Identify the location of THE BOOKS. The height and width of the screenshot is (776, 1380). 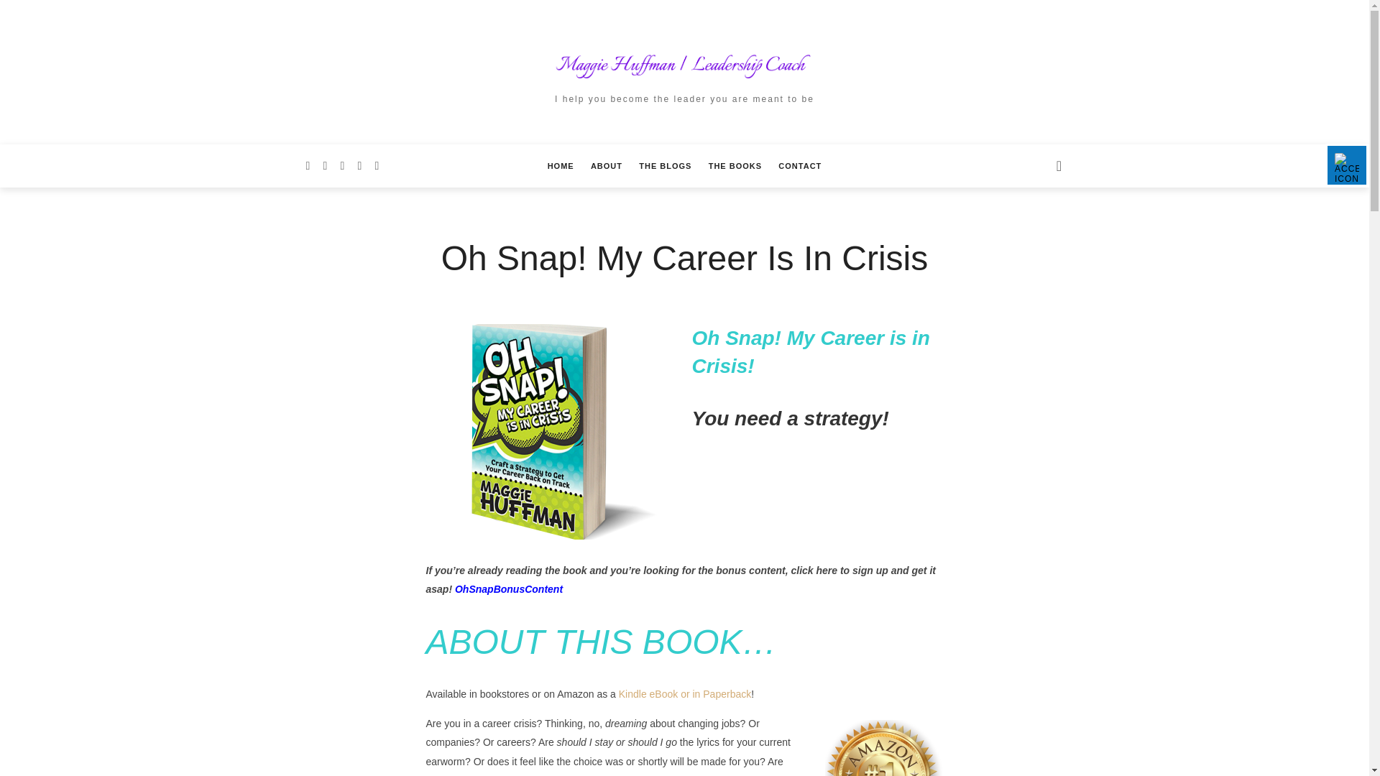
(735, 165).